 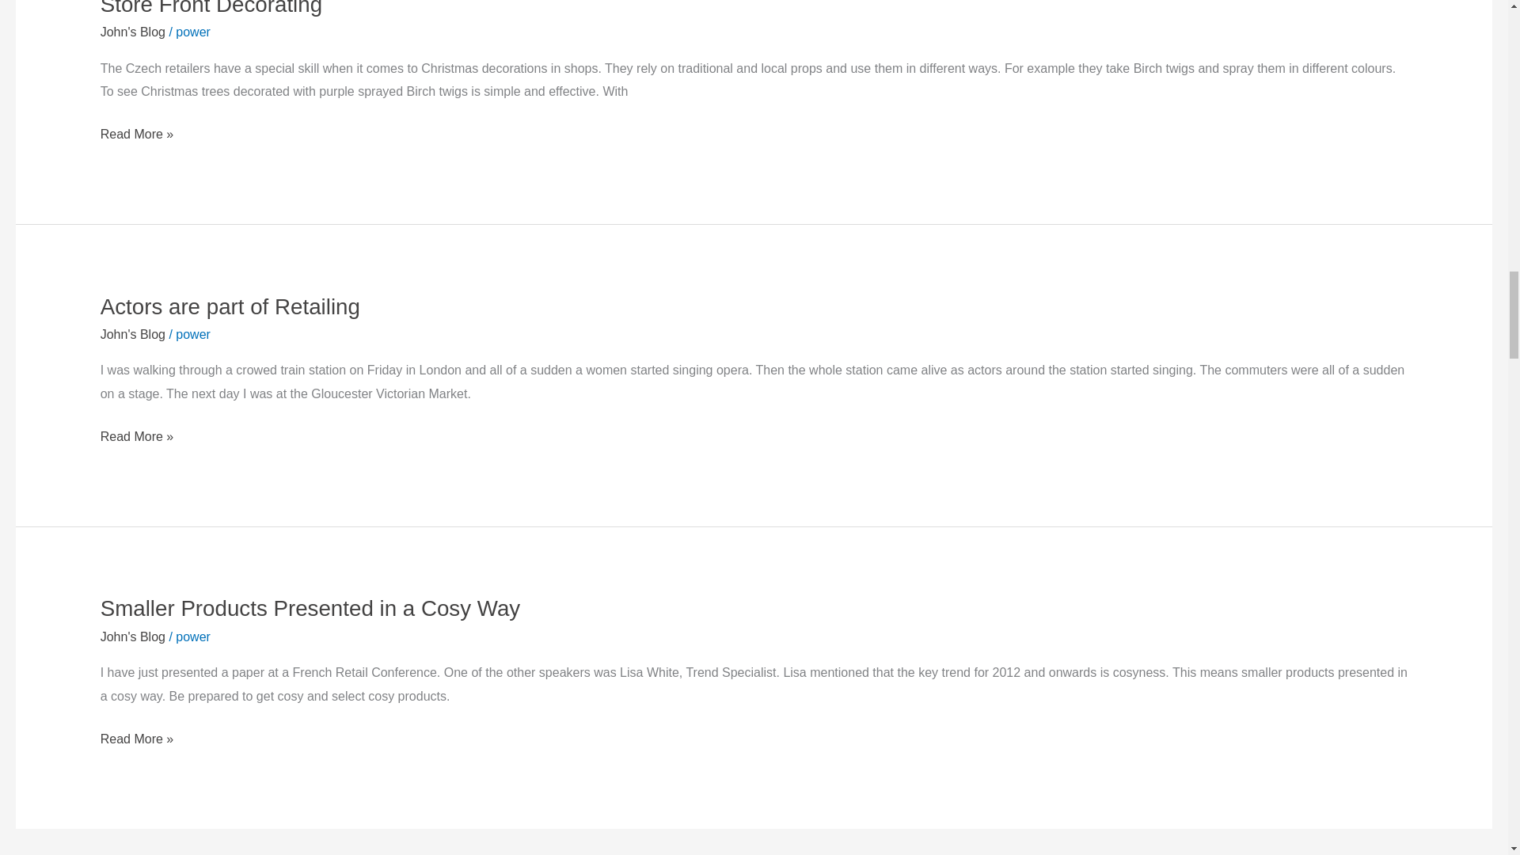 What do you see at coordinates (193, 334) in the screenshot?
I see `View all posts by power` at bounding box center [193, 334].